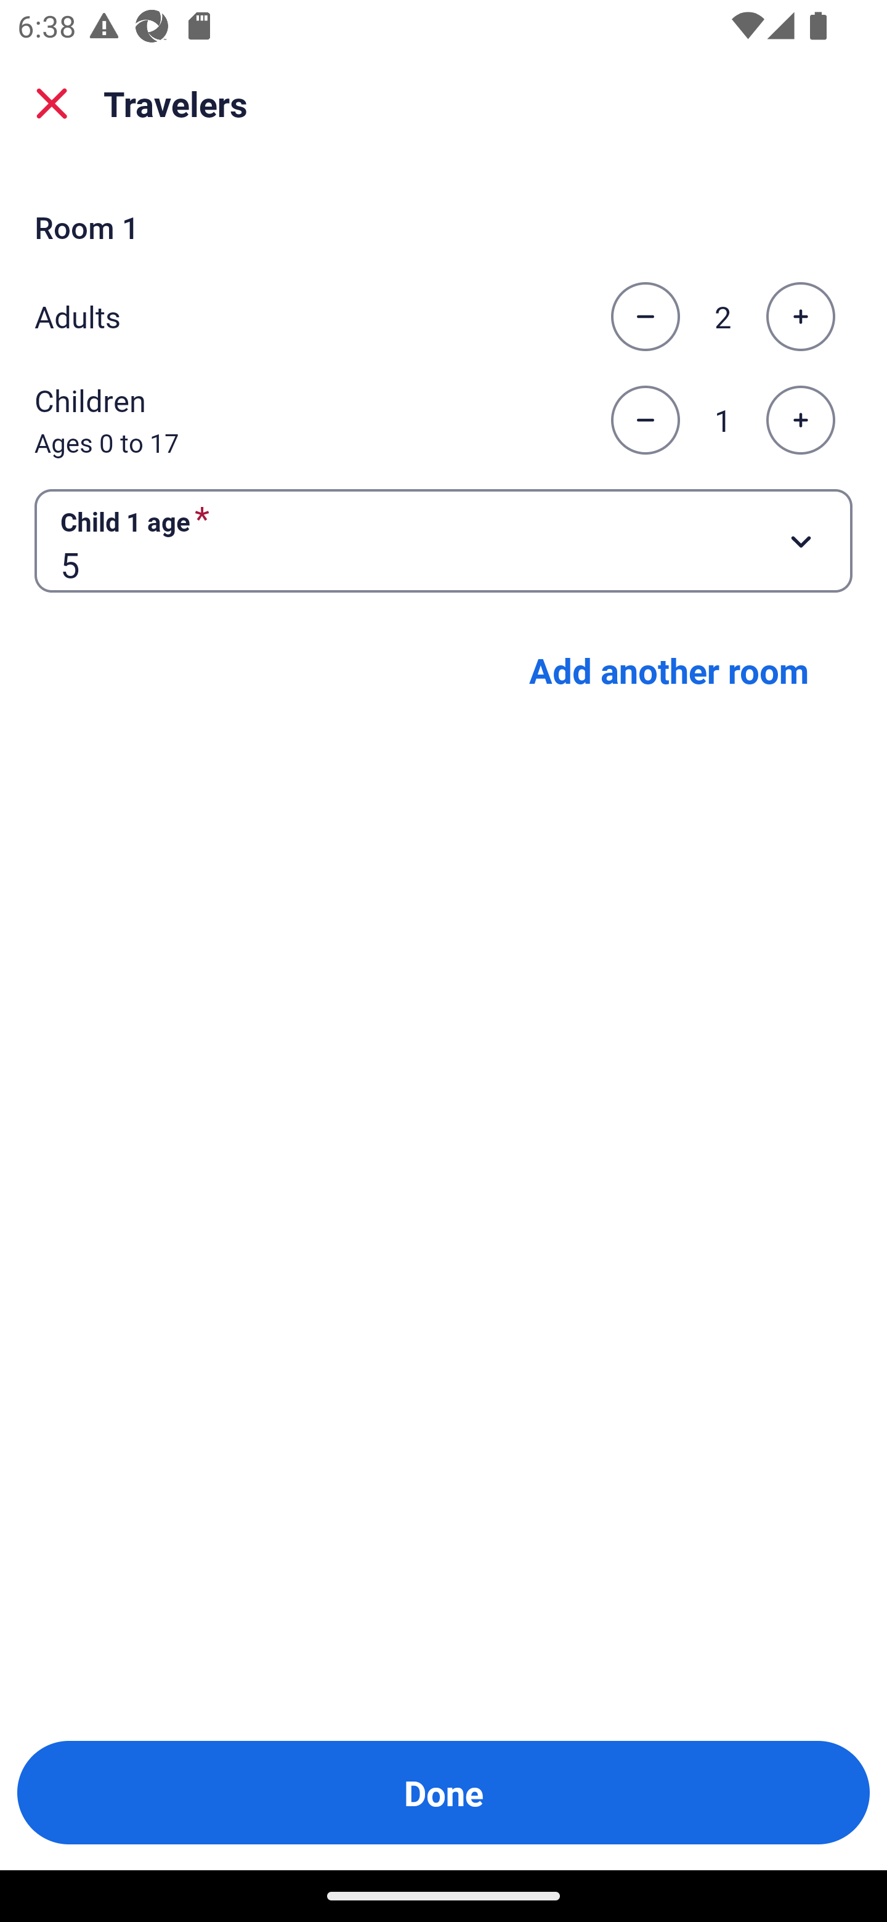 This screenshot has width=887, height=1922. I want to click on Add another room, so click(669, 670).